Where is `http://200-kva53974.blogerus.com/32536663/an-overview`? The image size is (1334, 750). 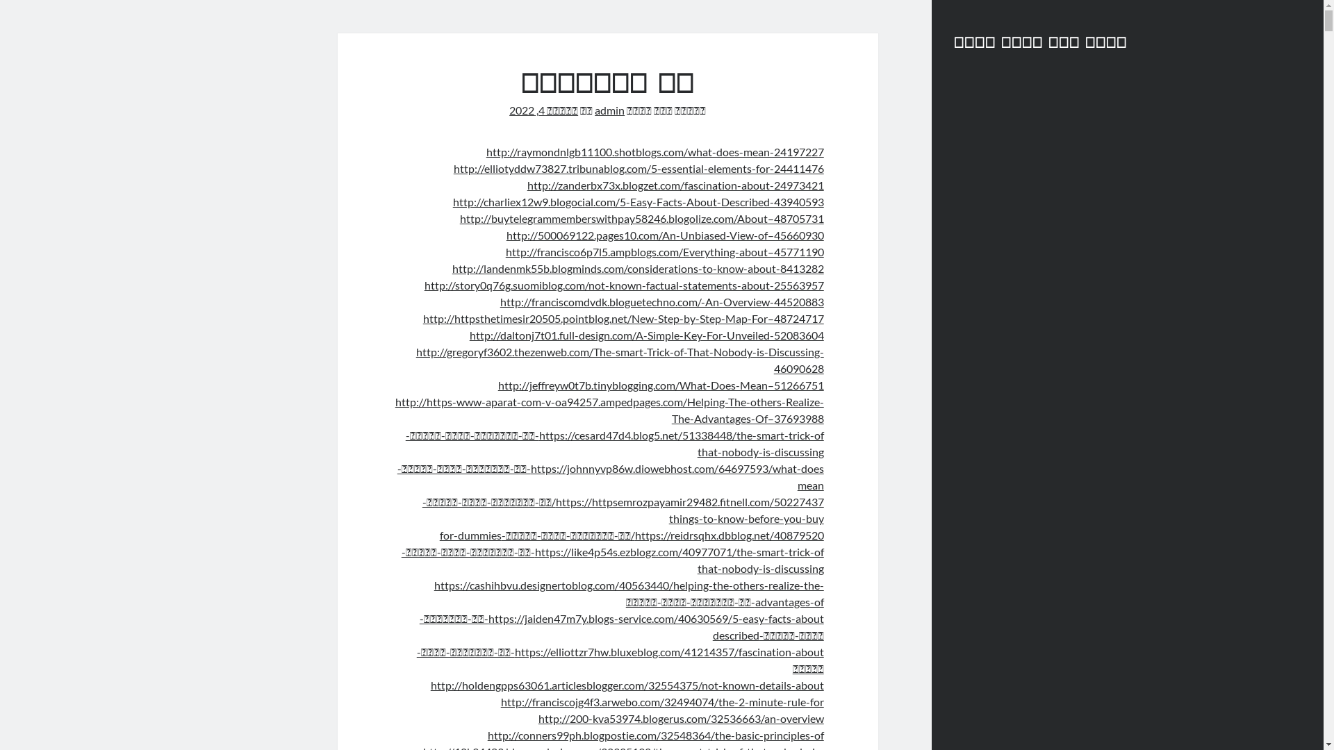
http://200-kva53974.blogerus.com/32536663/an-overview is located at coordinates (681, 718).